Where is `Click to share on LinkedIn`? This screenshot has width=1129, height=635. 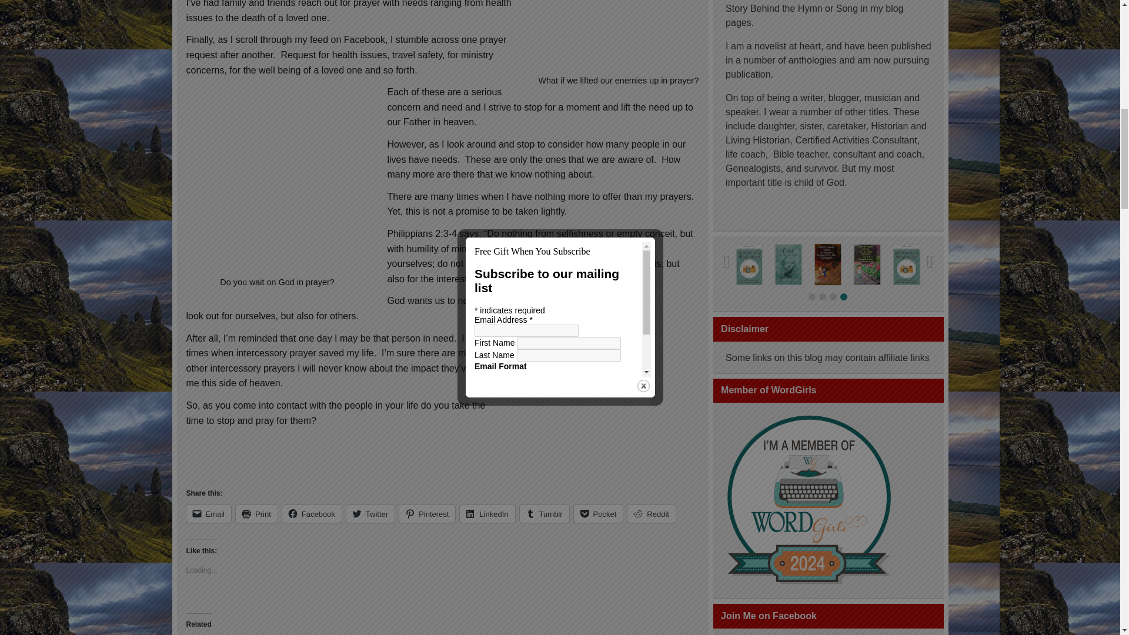
Click to share on LinkedIn is located at coordinates (487, 513).